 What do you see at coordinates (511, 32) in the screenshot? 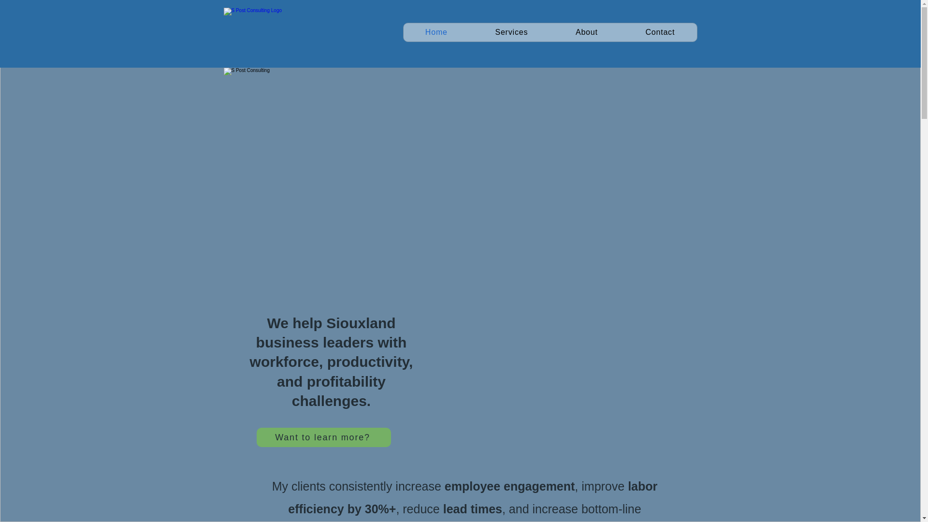
I see `Services` at bounding box center [511, 32].